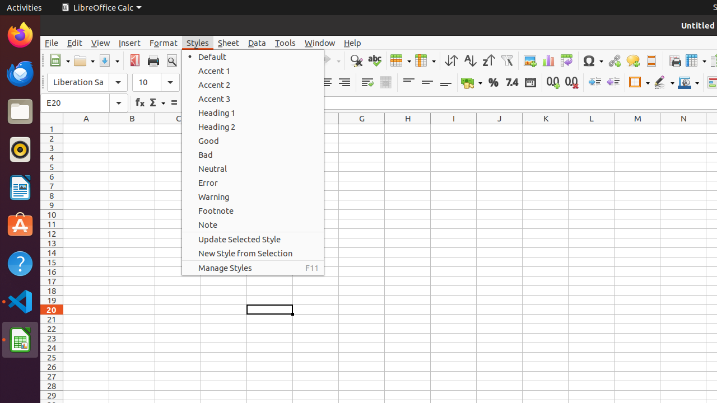 The height and width of the screenshot is (403, 717). What do you see at coordinates (253, 126) in the screenshot?
I see `Heading 2` at bounding box center [253, 126].